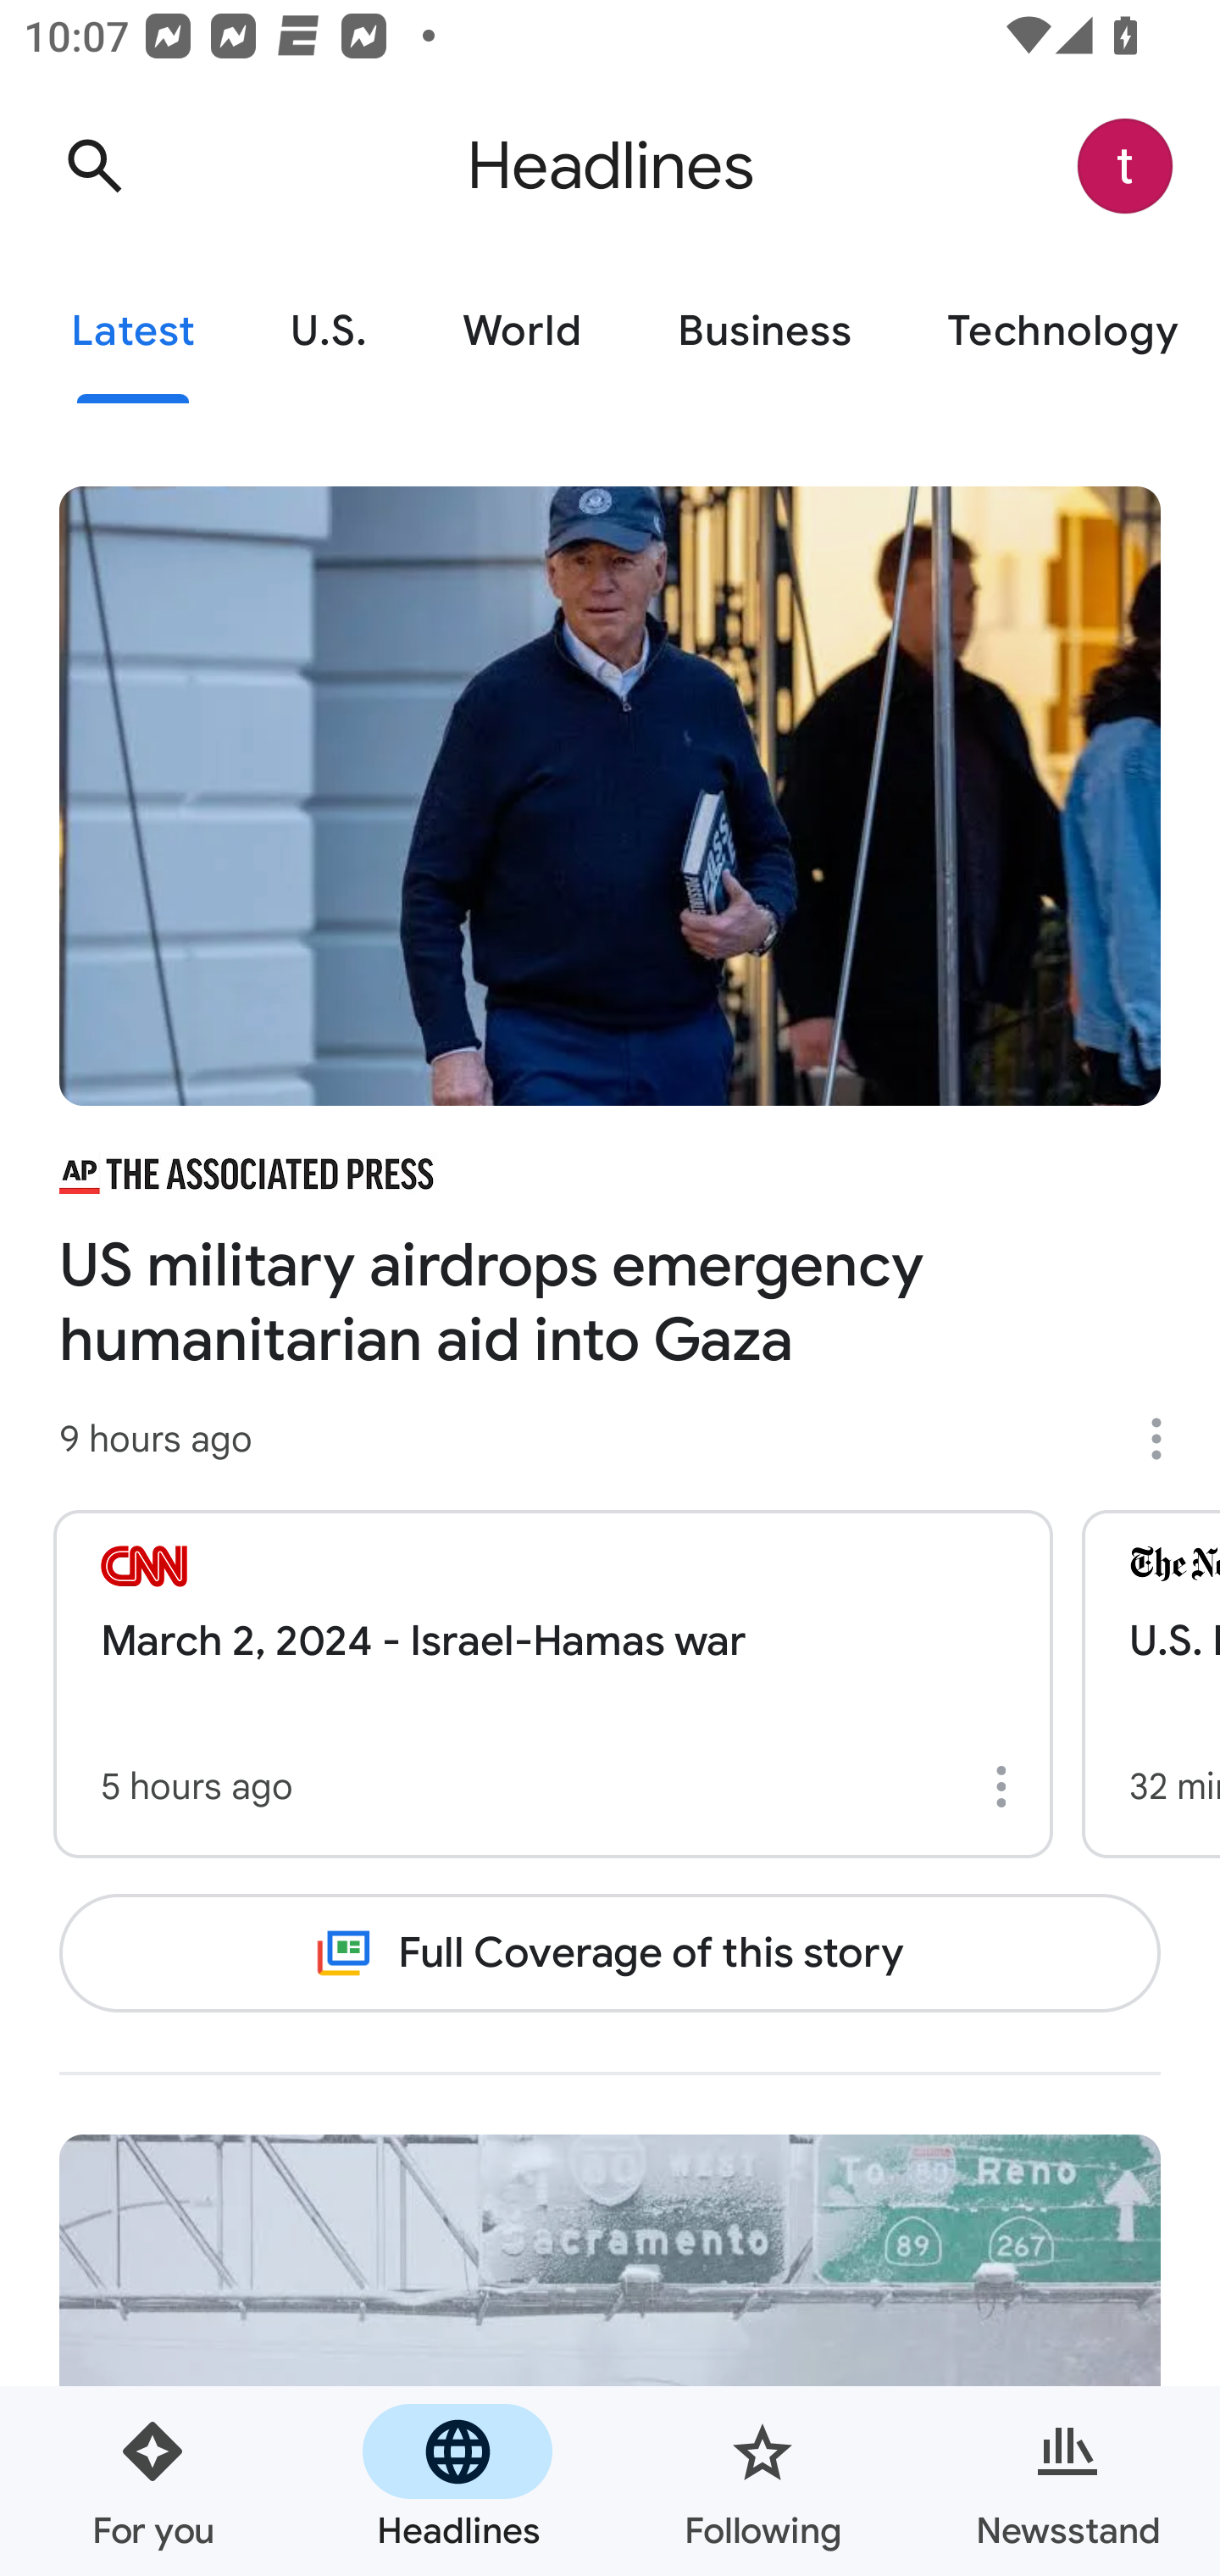 This screenshot has width=1220, height=2576. I want to click on For you, so click(152, 2481).